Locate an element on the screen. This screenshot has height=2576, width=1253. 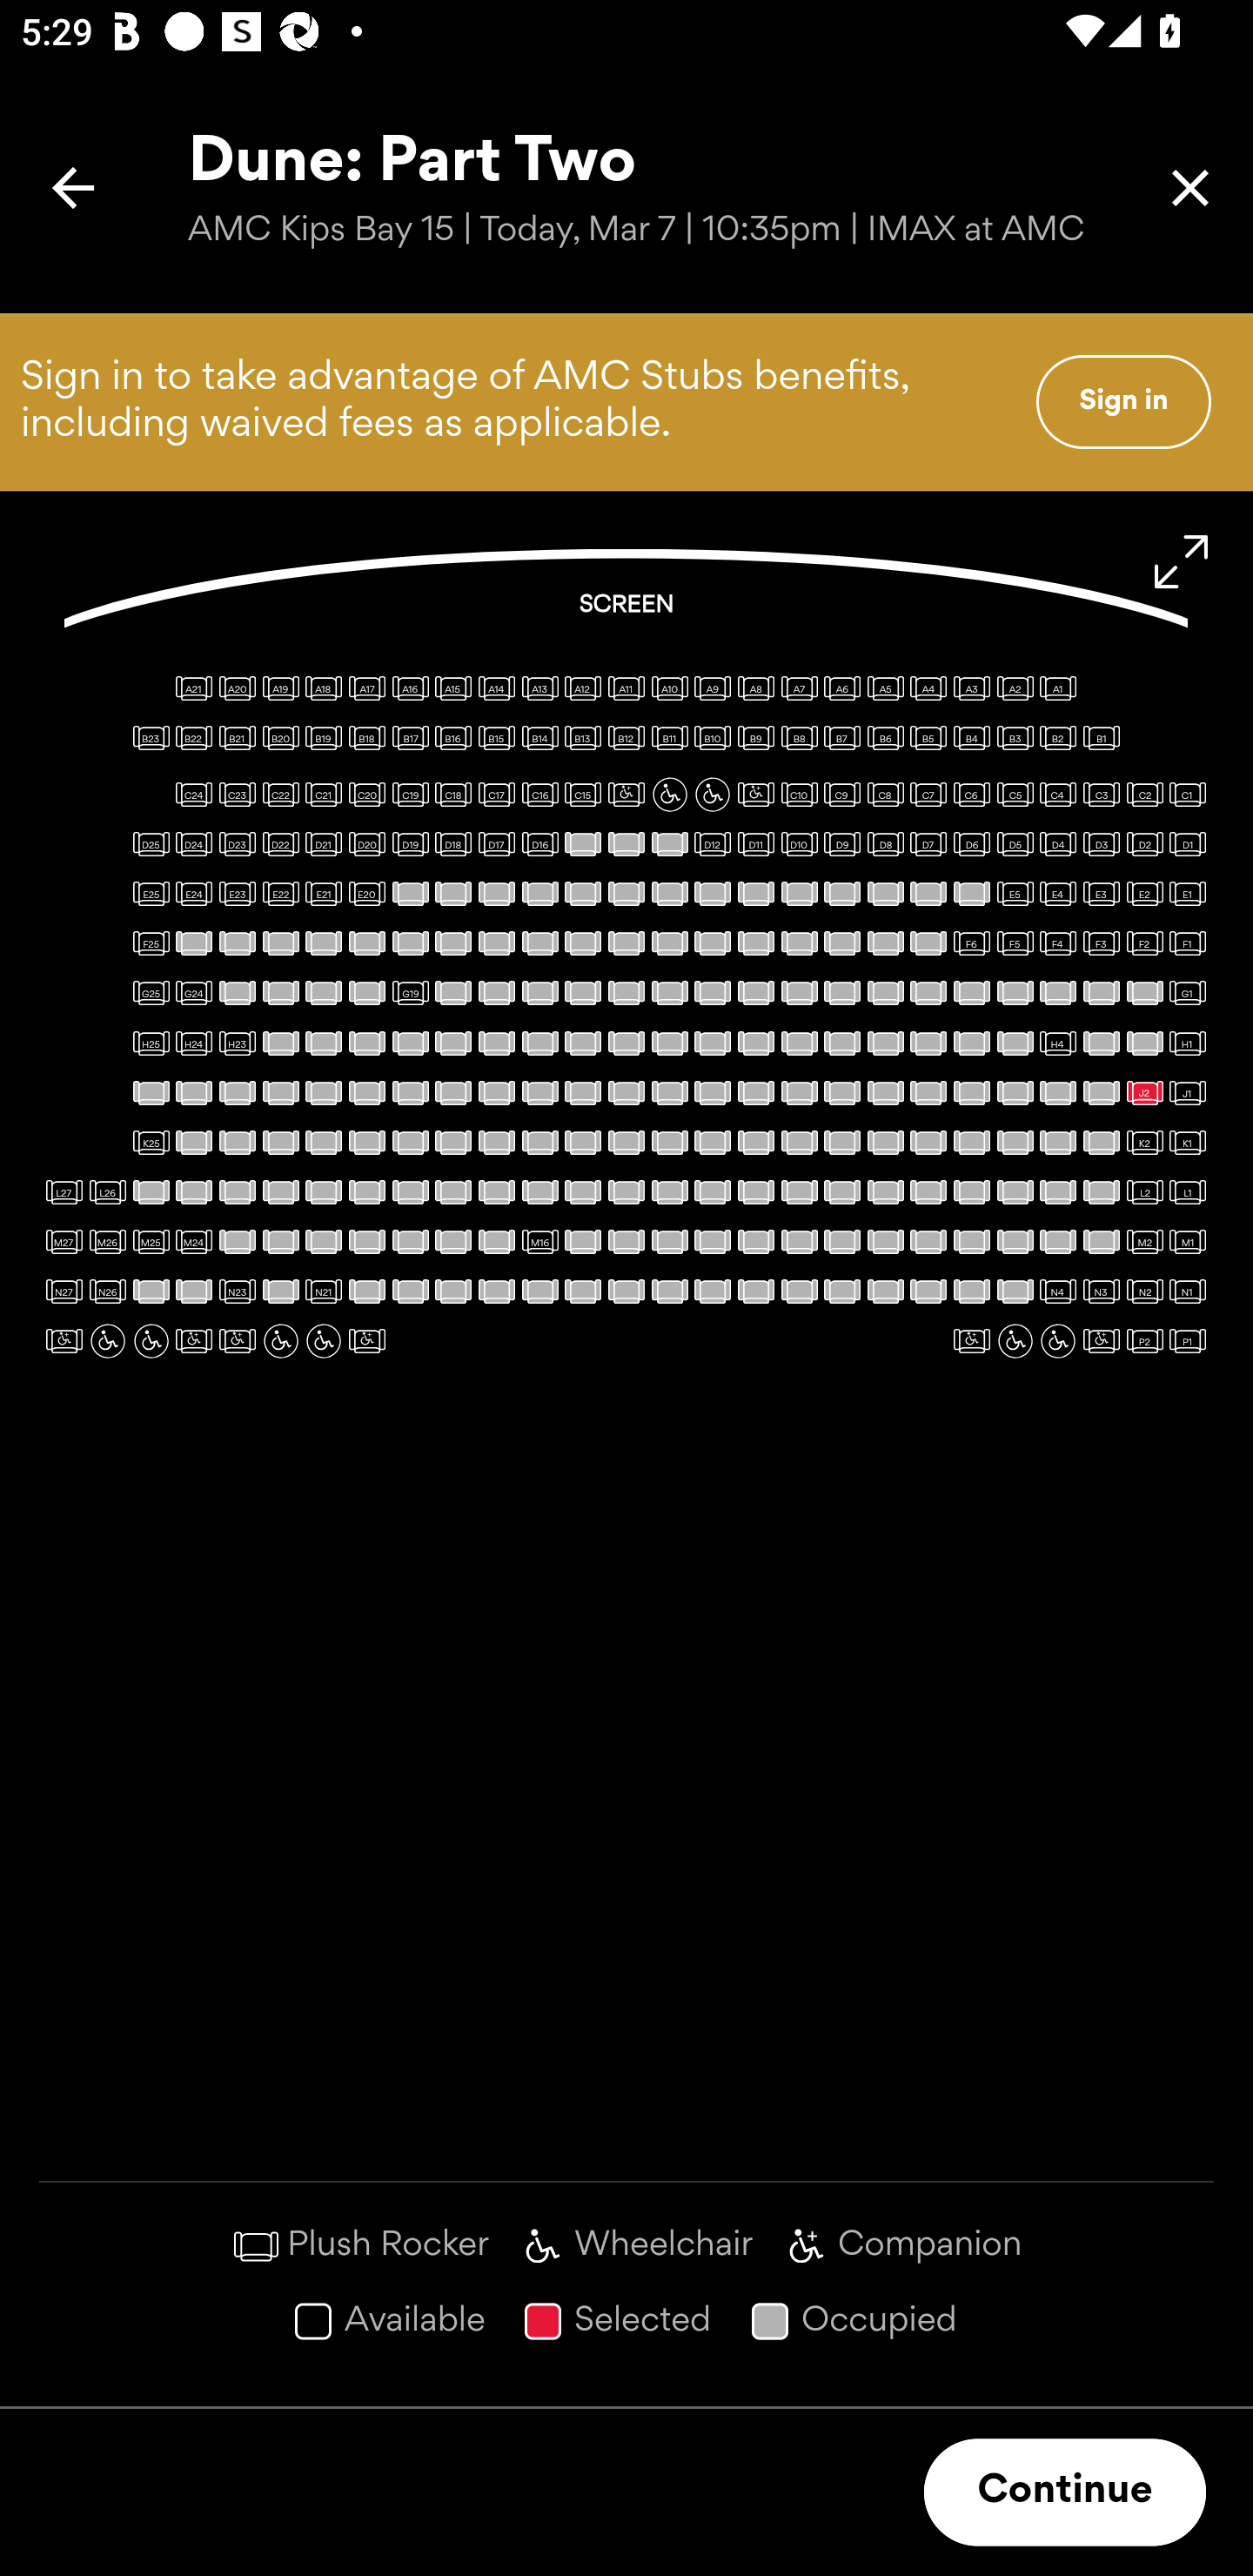
C23, Regular seat, available is located at coordinates (237, 795).